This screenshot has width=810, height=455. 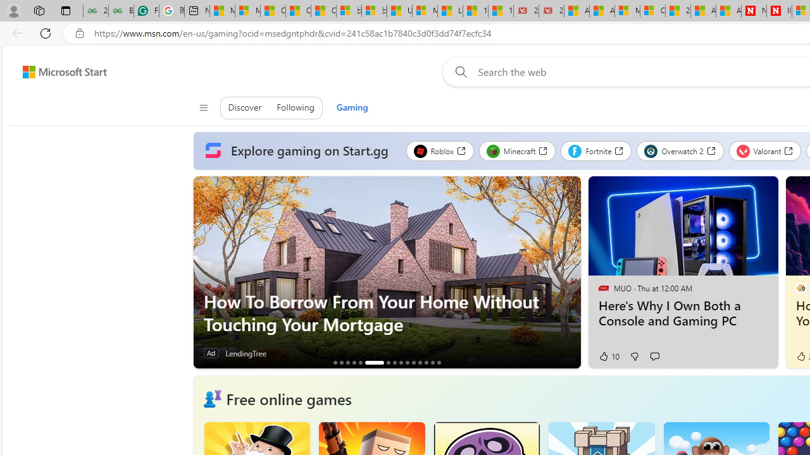 I want to click on Fortnite, so click(x=596, y=150).